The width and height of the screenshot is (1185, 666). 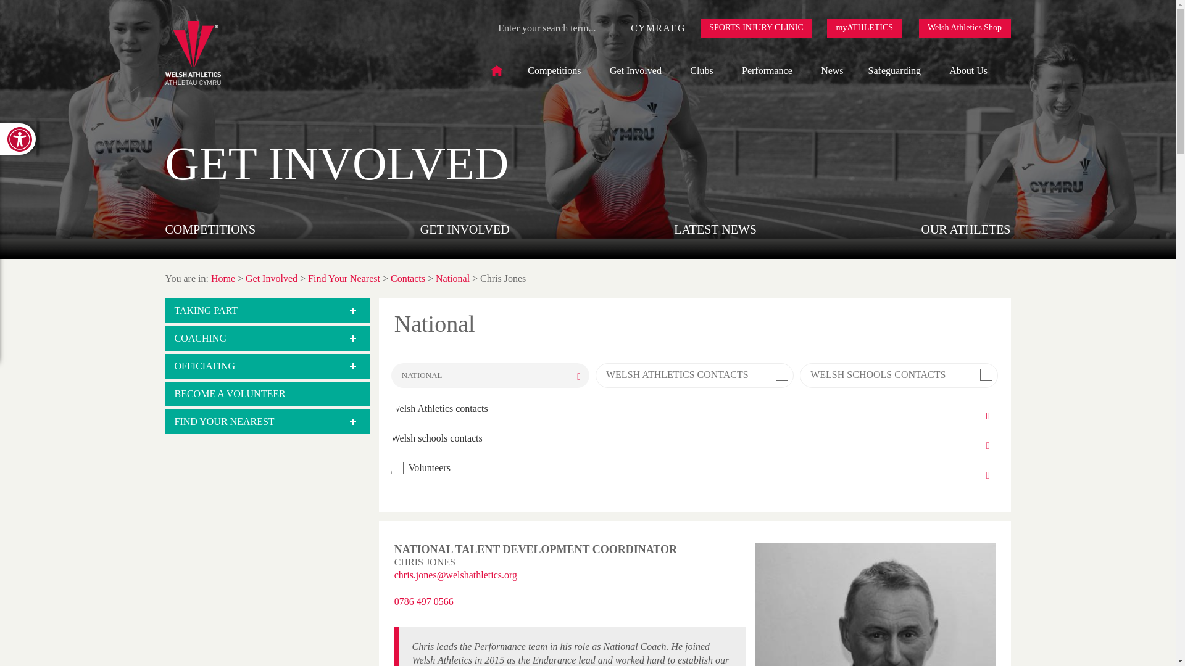 What do you see at coordinates (781, 375) in the screenshot?
I see `internal` at bounding box center [781, 375].